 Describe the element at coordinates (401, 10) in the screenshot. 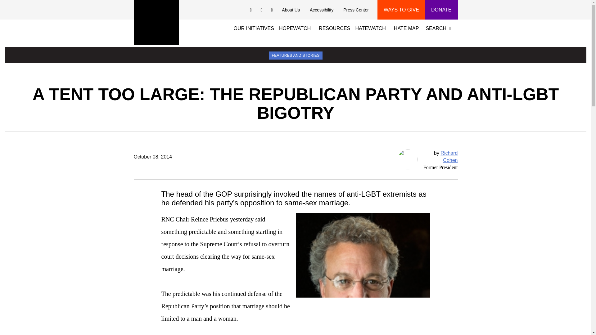

I see `WAYS TO GIVE` at that location.